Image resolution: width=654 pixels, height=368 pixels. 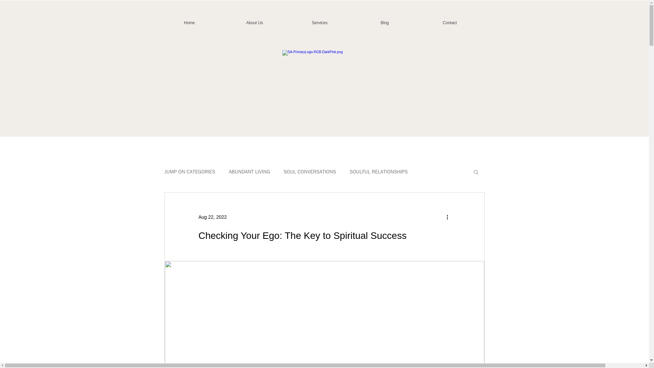 What do you see at coordinates (212, 216) in the screenshot?
I see `Aug 22, 2022` at bounding box center [212, 216].